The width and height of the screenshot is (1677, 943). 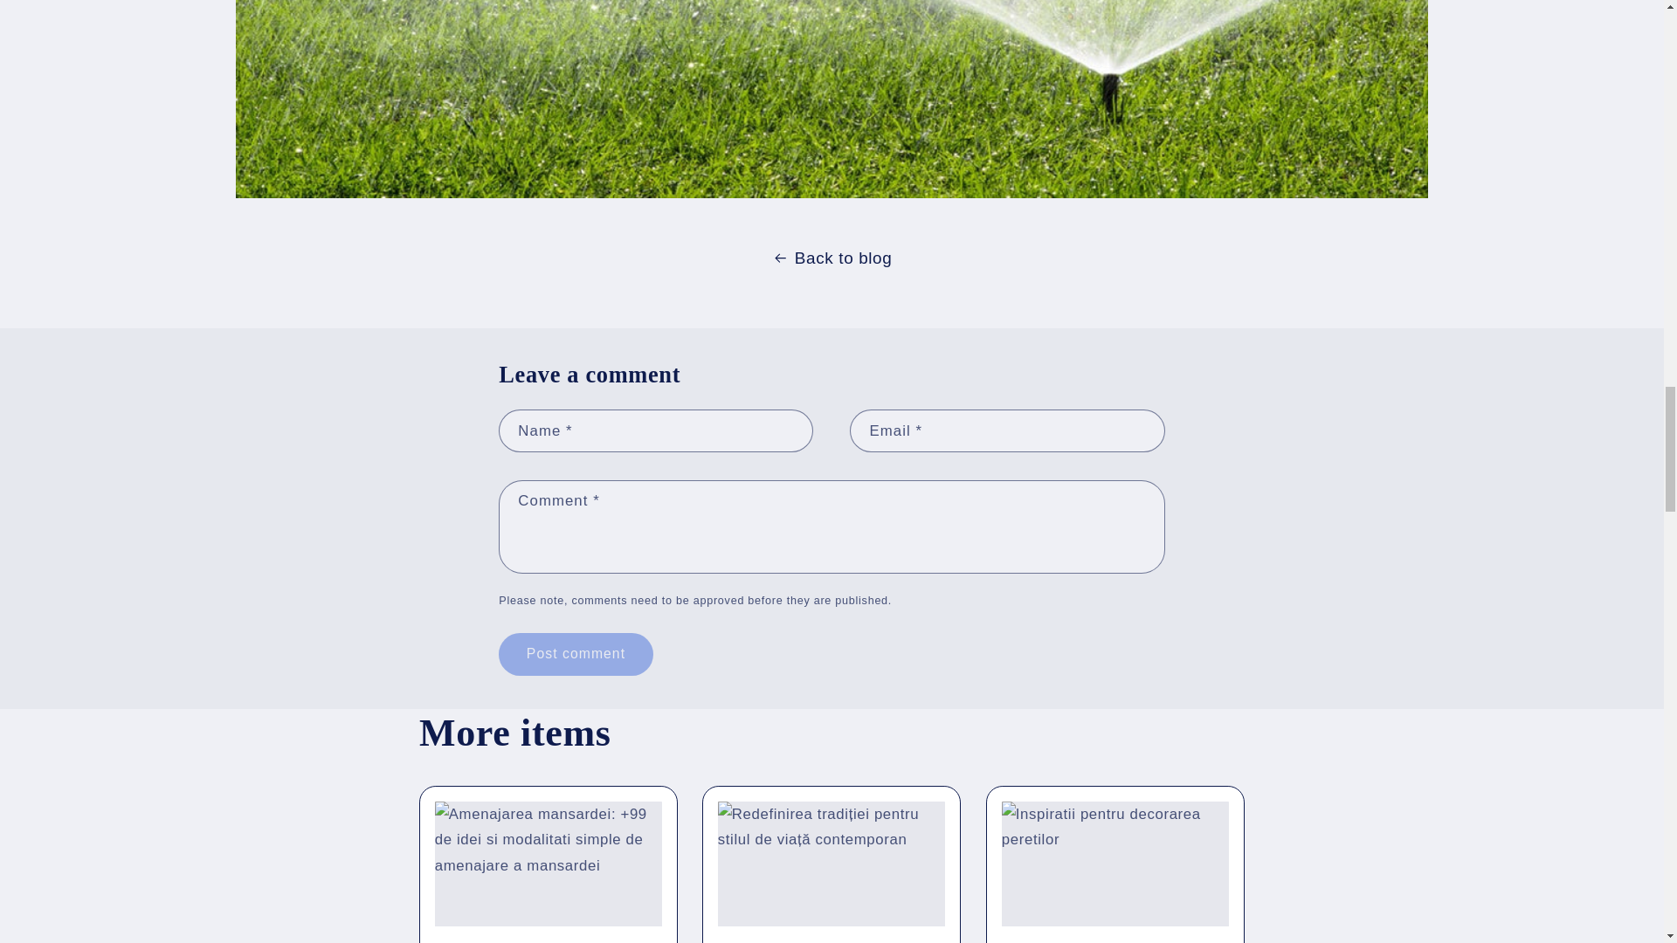 I want to click on Post comment, so click(x=575, y=654).